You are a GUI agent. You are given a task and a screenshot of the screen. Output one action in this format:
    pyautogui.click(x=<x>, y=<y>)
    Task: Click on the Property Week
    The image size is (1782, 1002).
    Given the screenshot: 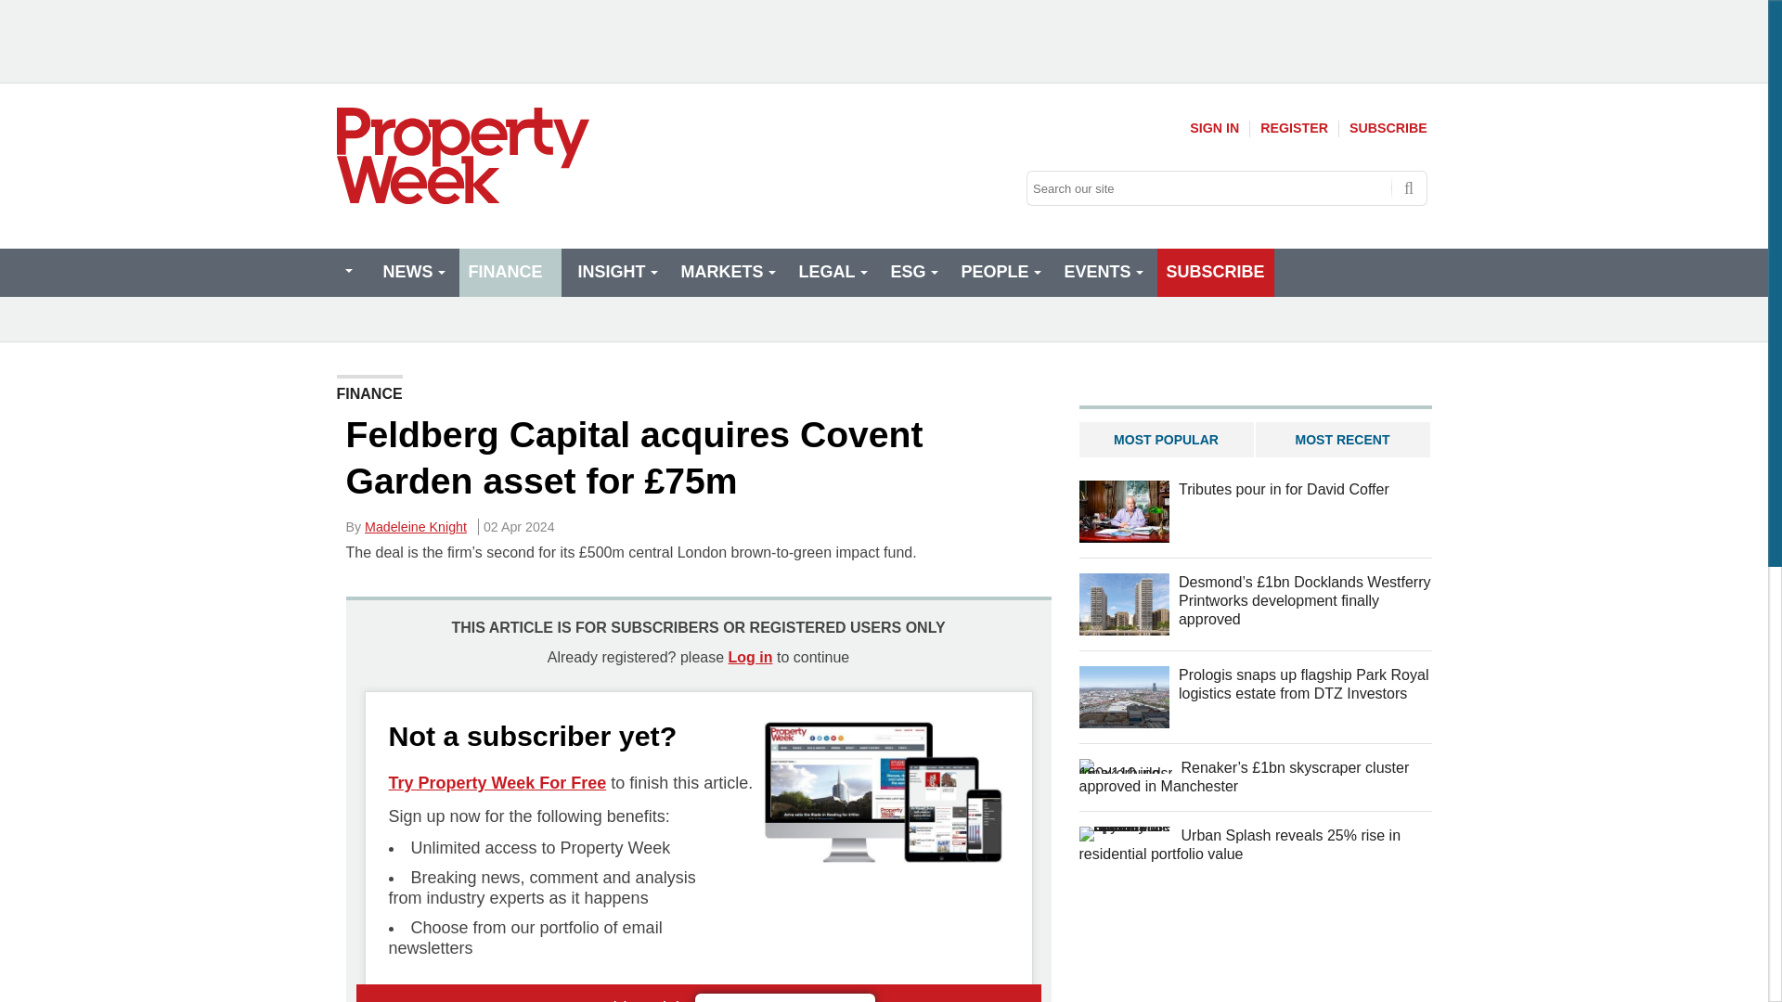 What is the action you would take?
    pyautogui.click(x=462, y=156)
    